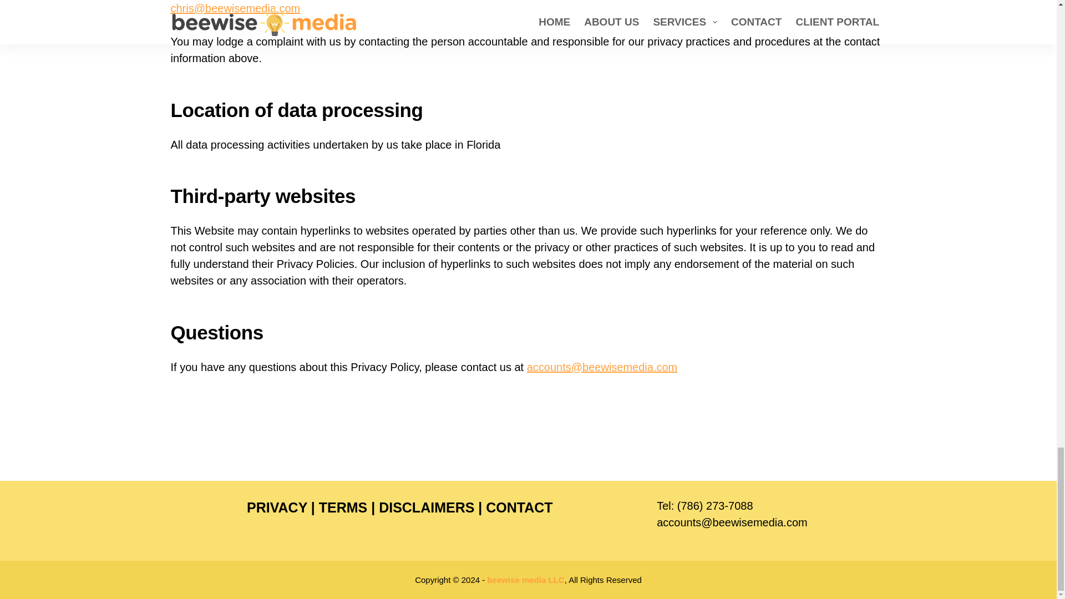 The height and width of the screenshot is (599, 1065). What do you see at coordinates (426, 507) in the screenshot?
I see `DISCLAIMERS` at bounding box center [426, 507].